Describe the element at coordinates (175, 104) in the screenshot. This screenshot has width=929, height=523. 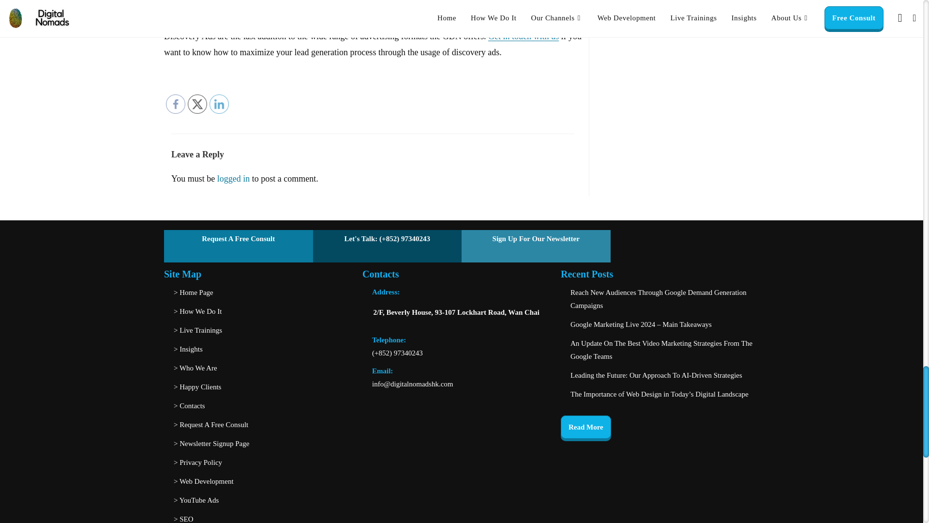
I see `Facebook` at that location.